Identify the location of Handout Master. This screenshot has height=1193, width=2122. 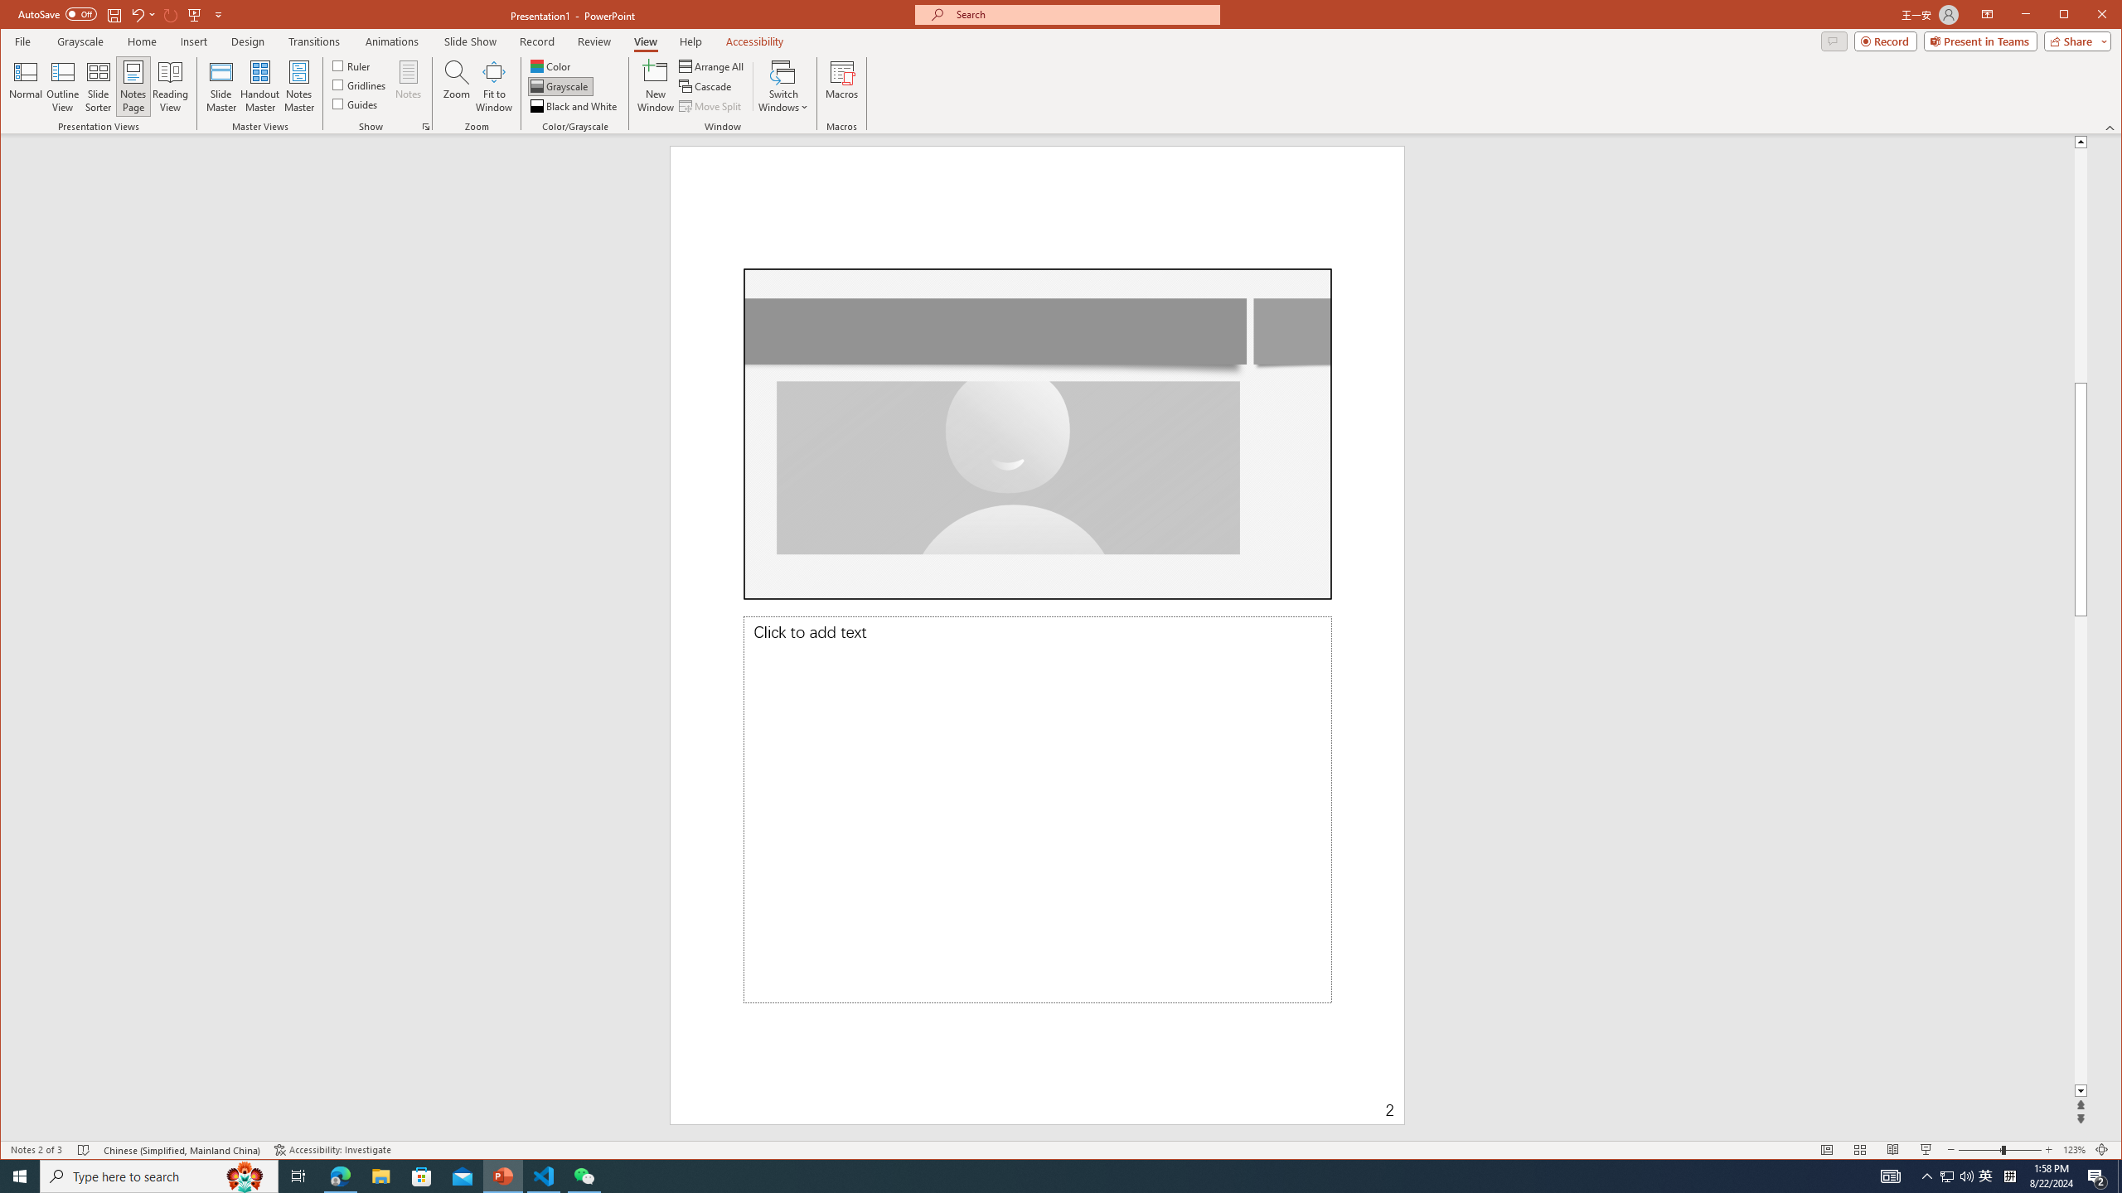
(259, 86).